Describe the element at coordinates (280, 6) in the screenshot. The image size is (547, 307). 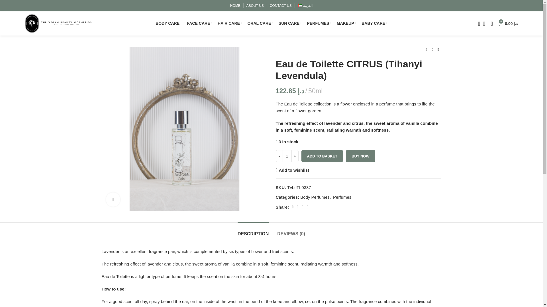
I see `CONTACT US` at that location.